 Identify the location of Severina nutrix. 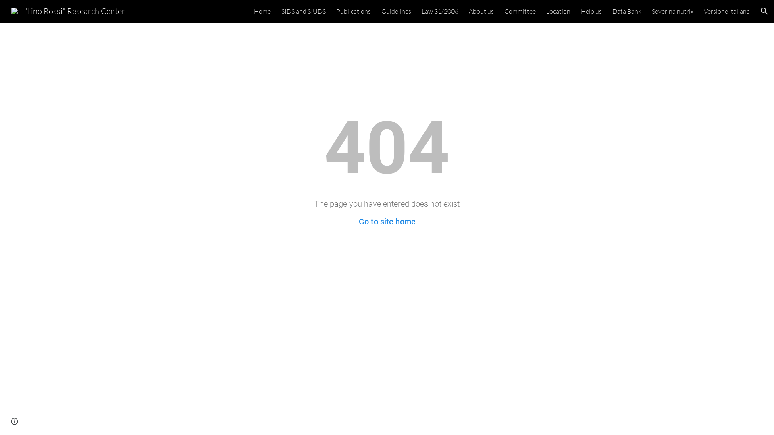
(672, 11).